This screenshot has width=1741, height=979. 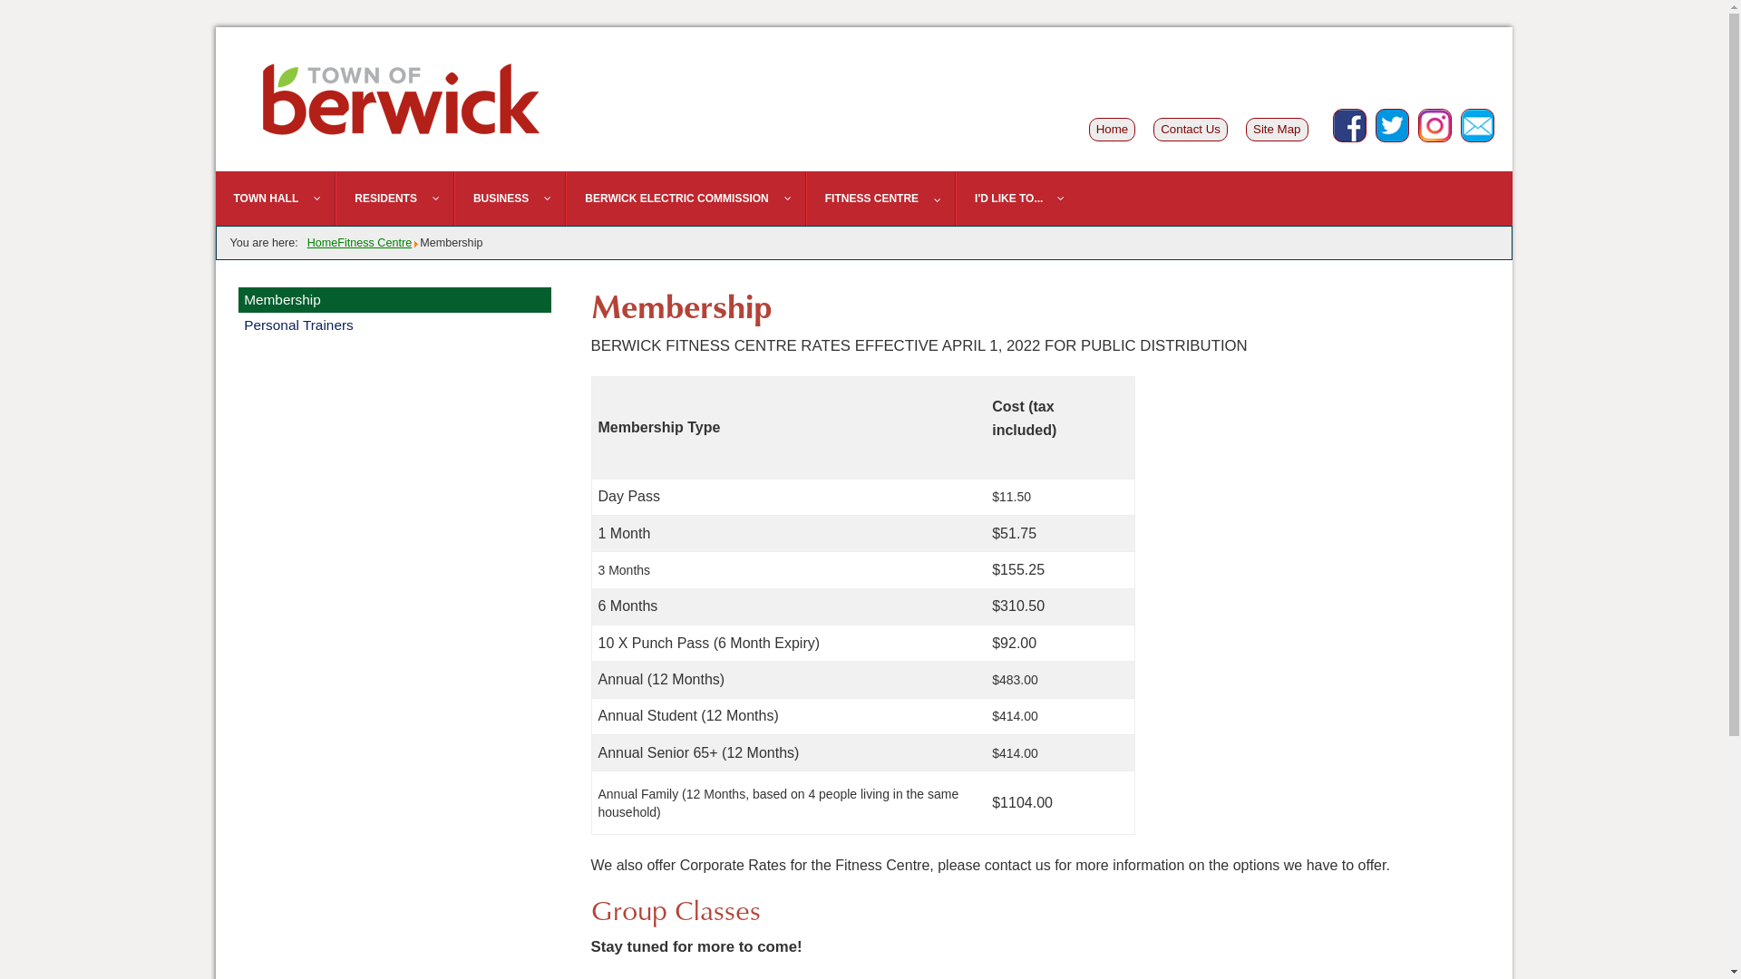 I want to click on TOWN HALL, so click(x=276, y=199).